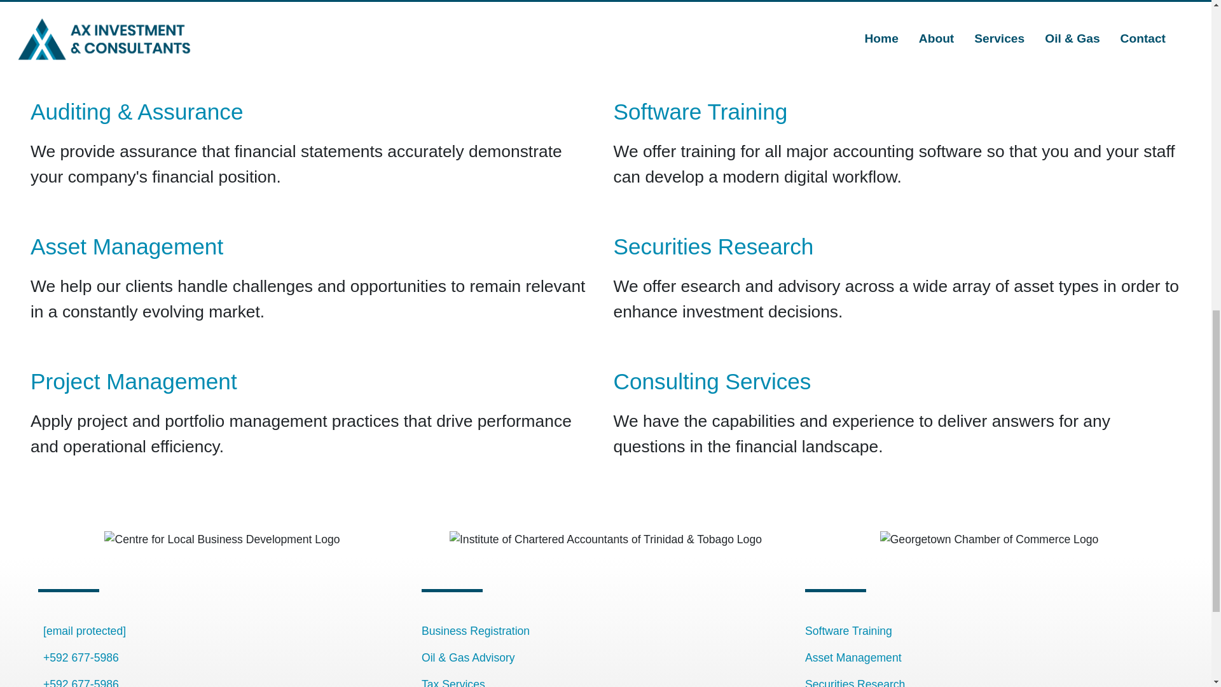  Describe the element at coordinates (134, 380) in the screenshot. I see `Project Management` at that location.